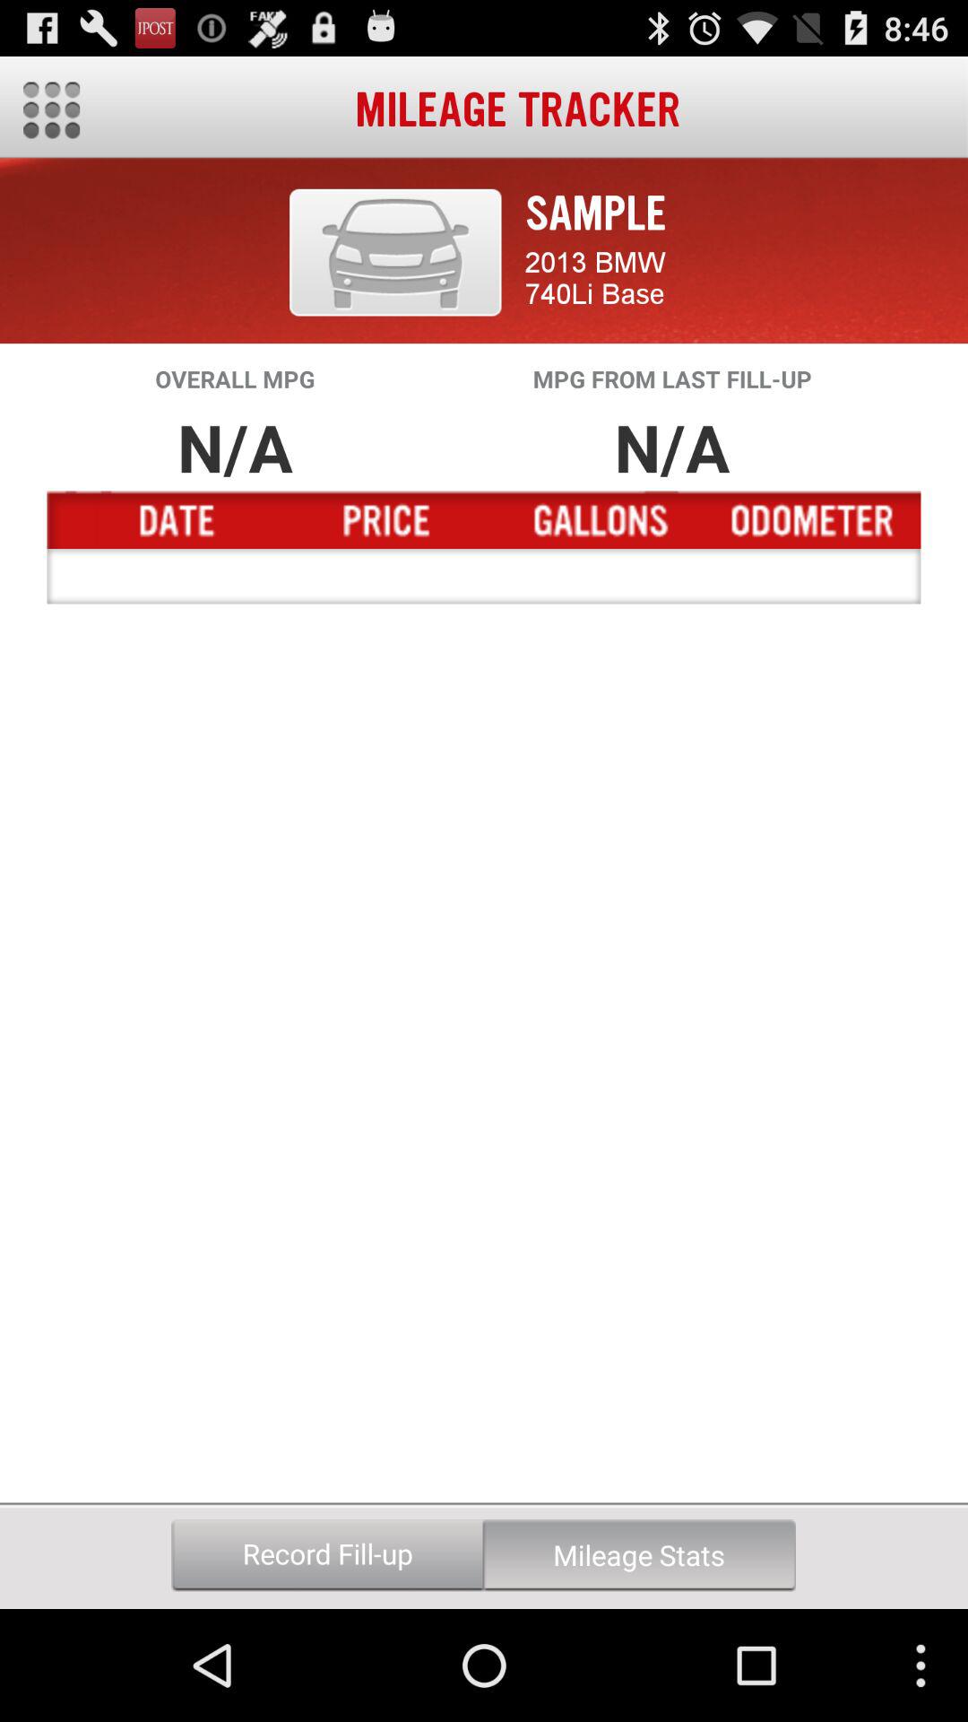 The width and height of the screenshot is (968, 1722). Describe the element at coordinates (52, 109) in the screenshot. I see `view menu` at that location.